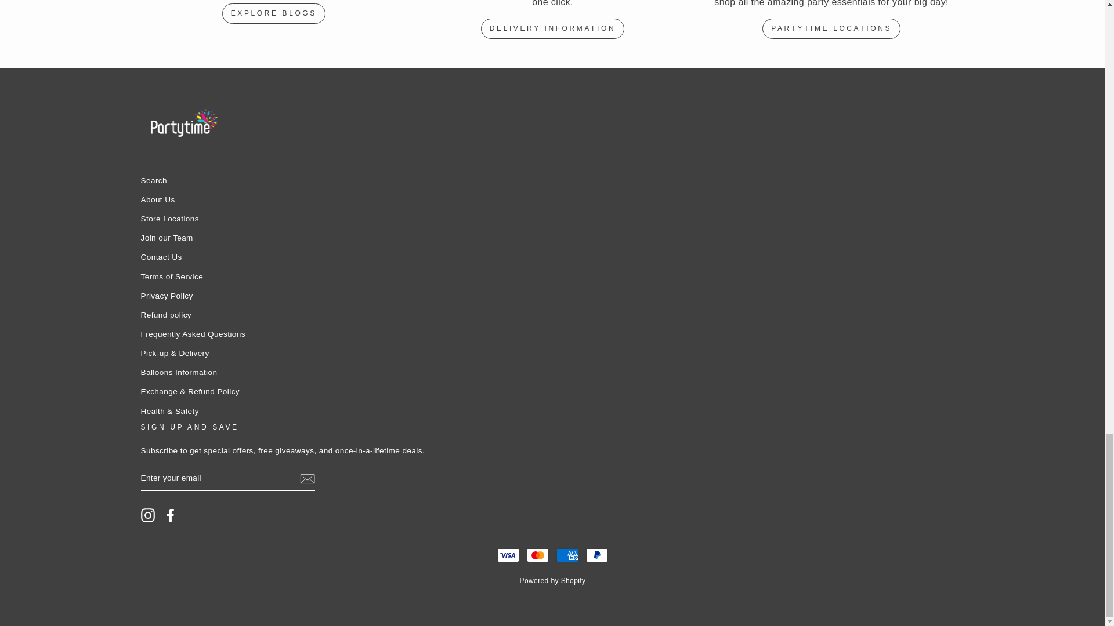 Image resolution: width=1114 pixels, height=626 pixels. What do you see at coordinates (538, 555) in the screenshot?
I see `Mastercard` at bounding box center [538, 555].